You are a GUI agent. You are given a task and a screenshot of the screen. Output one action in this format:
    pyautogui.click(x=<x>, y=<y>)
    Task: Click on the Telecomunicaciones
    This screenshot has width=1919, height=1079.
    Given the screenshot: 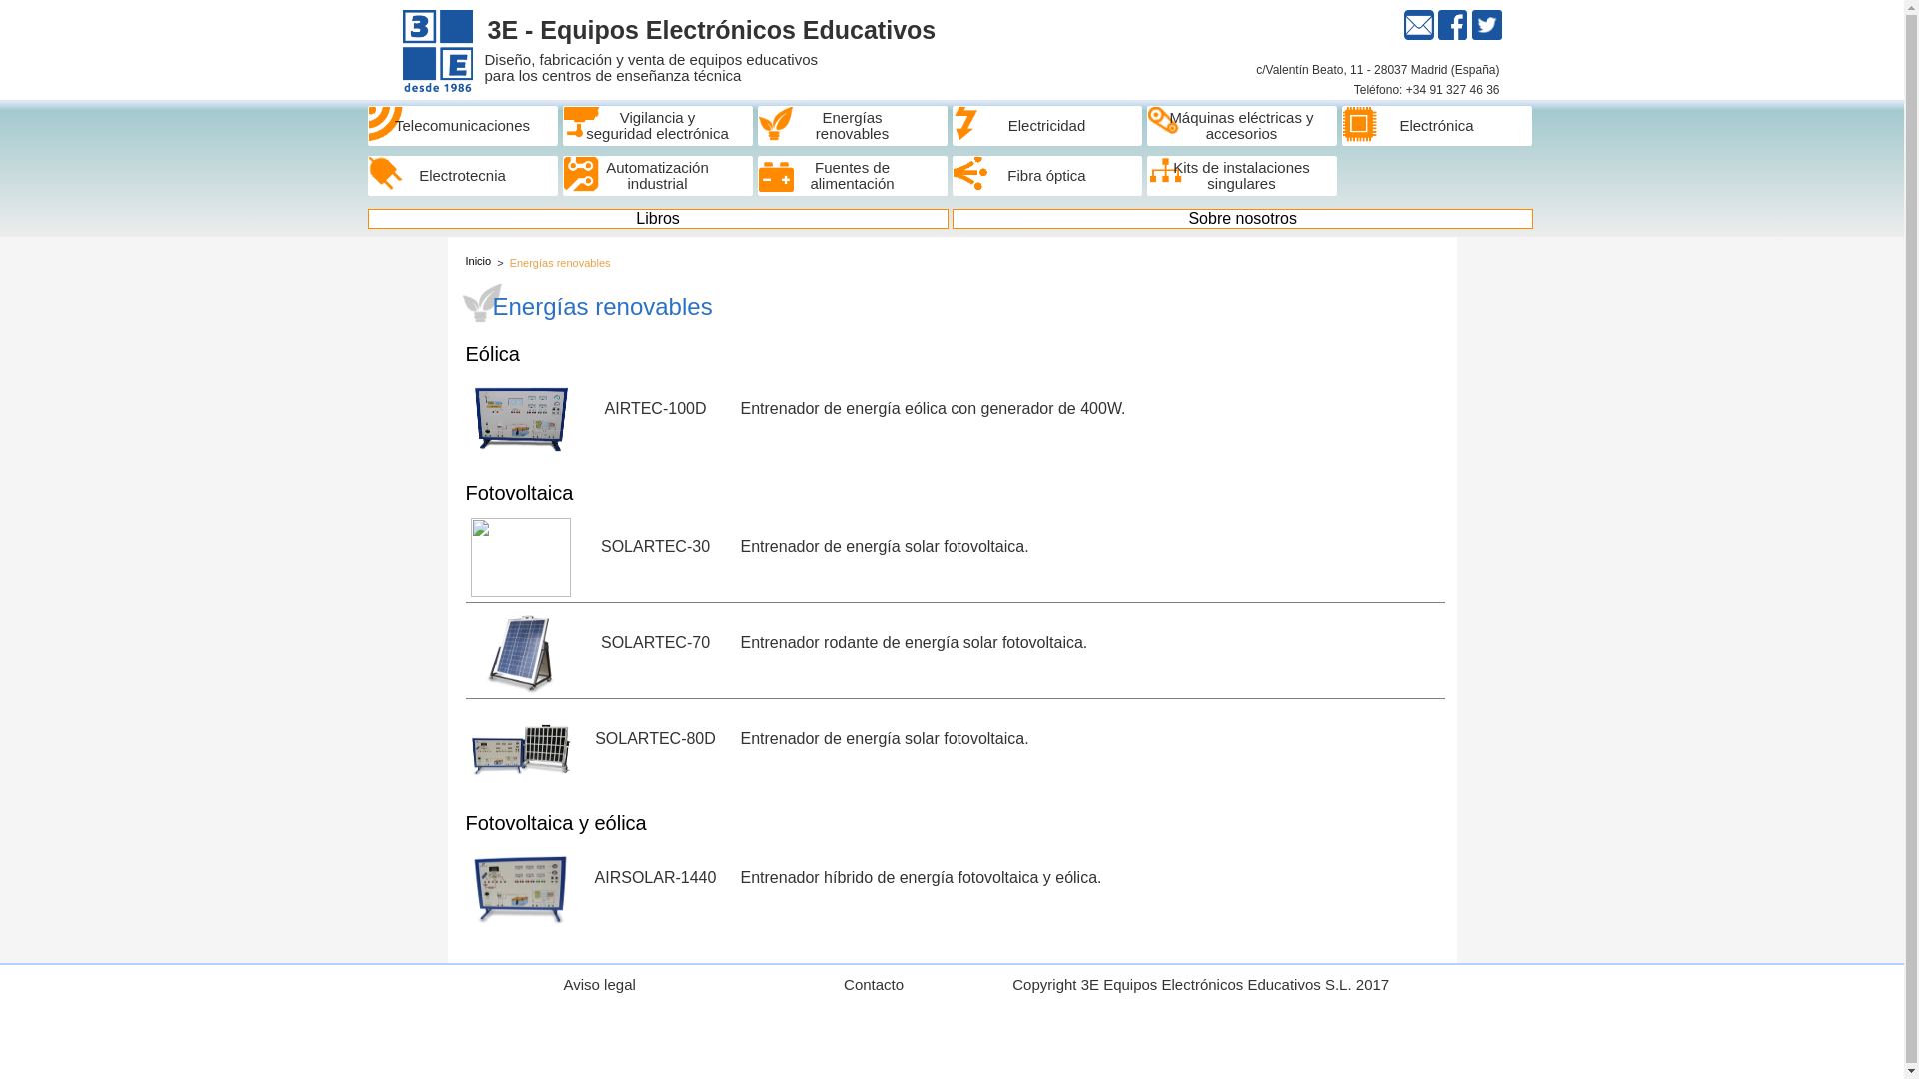 What is the action you would take?
    pyautogui.click(x=463, y=126)
    